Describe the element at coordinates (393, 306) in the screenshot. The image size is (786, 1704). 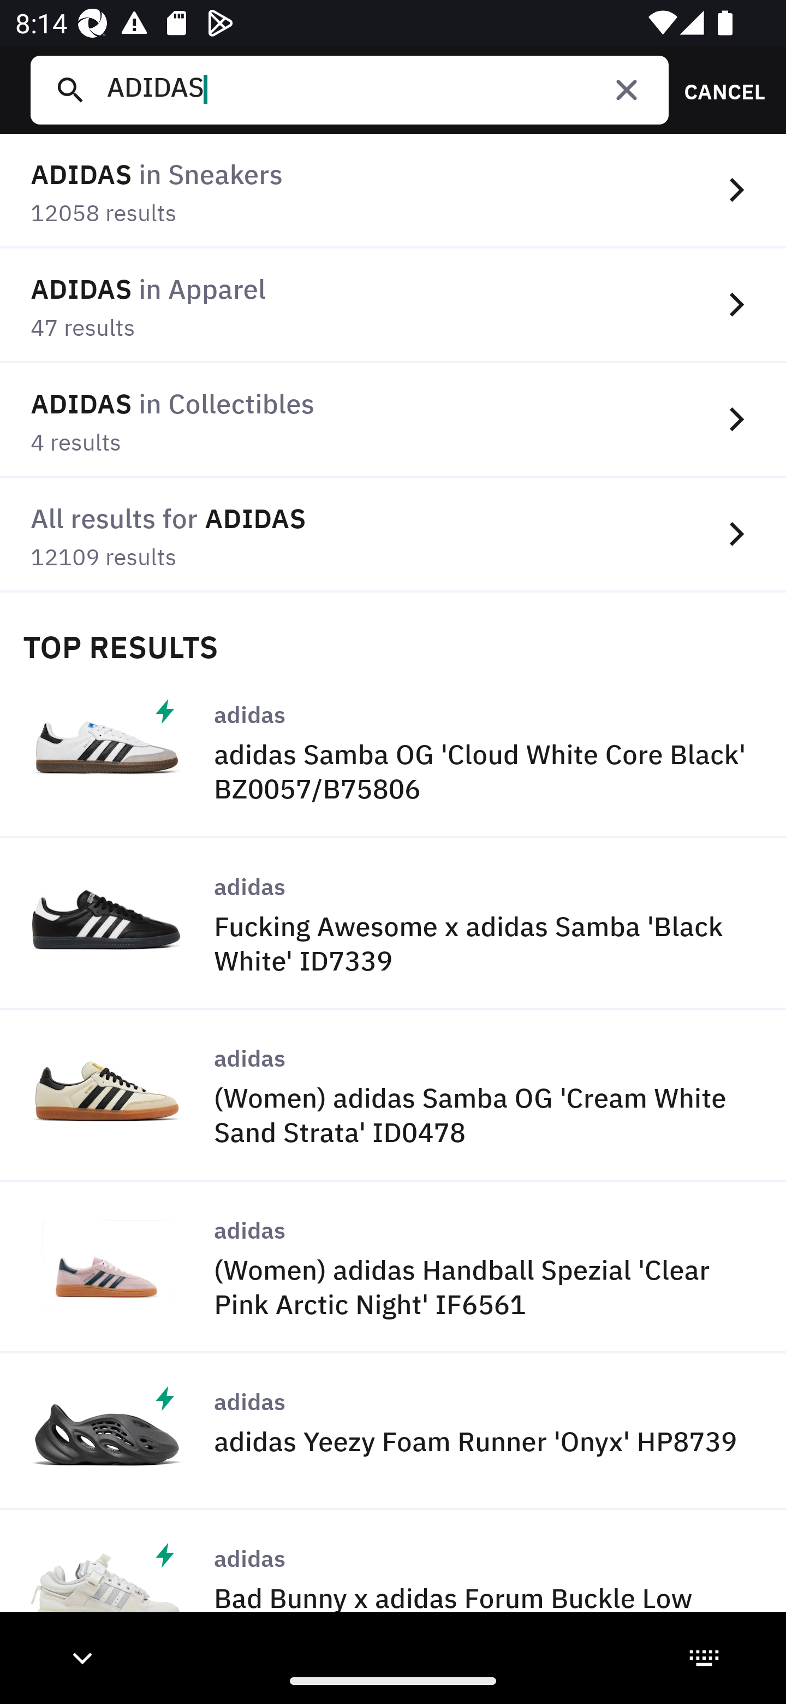
I see `ADIDAS  in Apparel 47 results ` at that location.